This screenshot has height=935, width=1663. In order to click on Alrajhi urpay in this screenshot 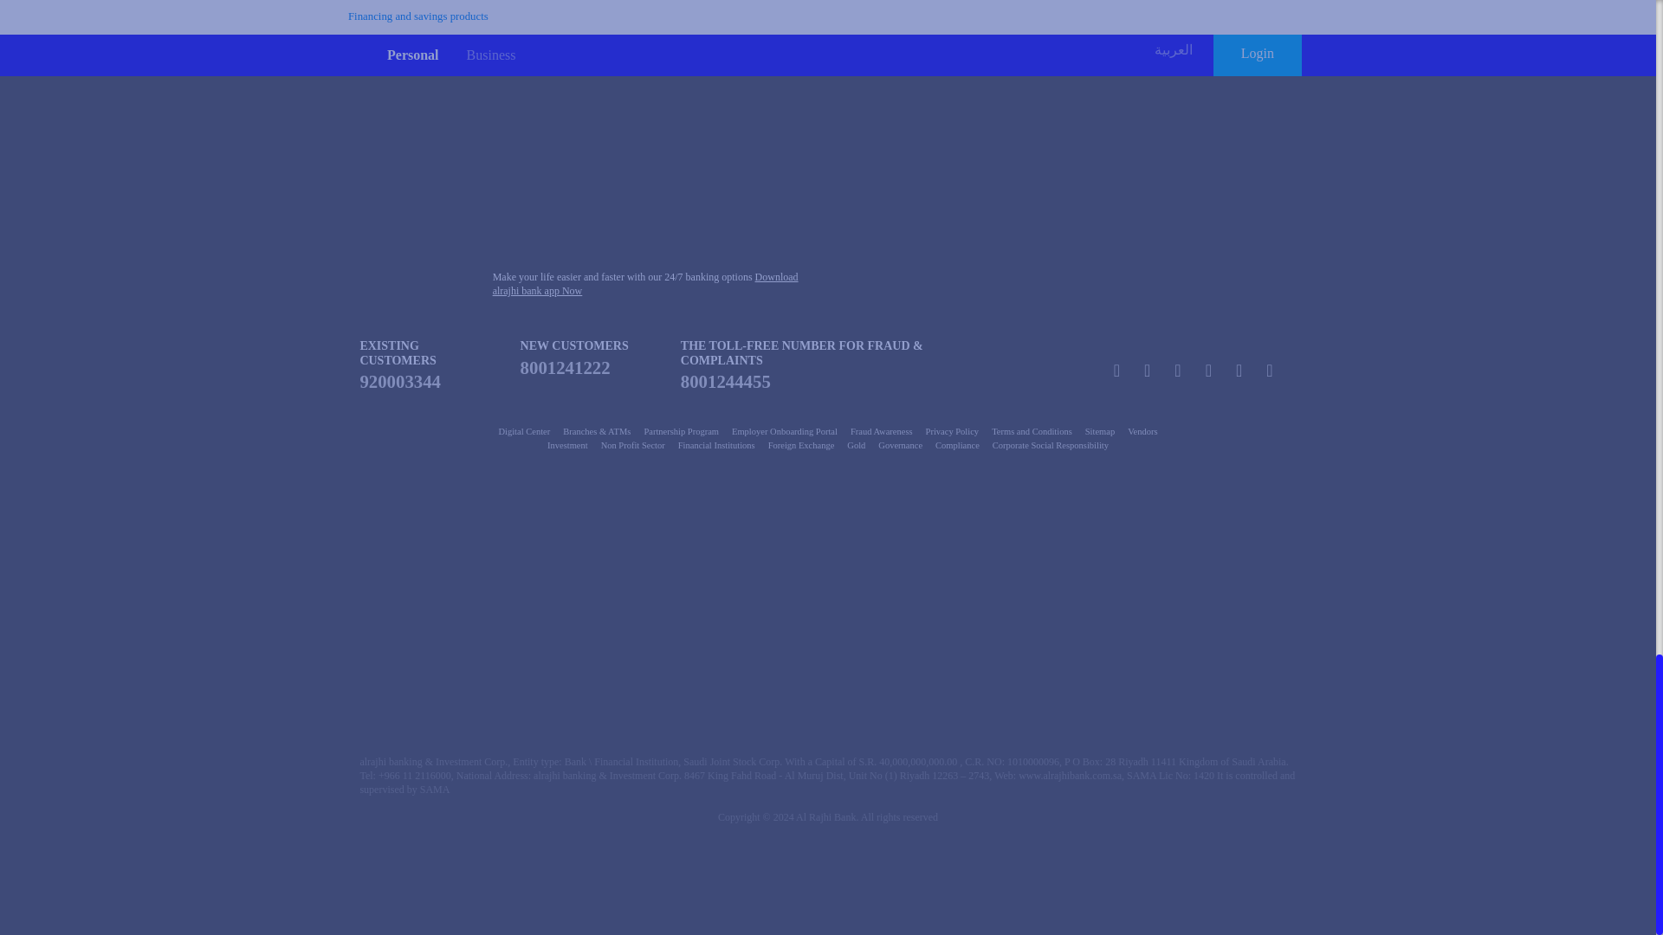, I will do `click(587, 674)`.